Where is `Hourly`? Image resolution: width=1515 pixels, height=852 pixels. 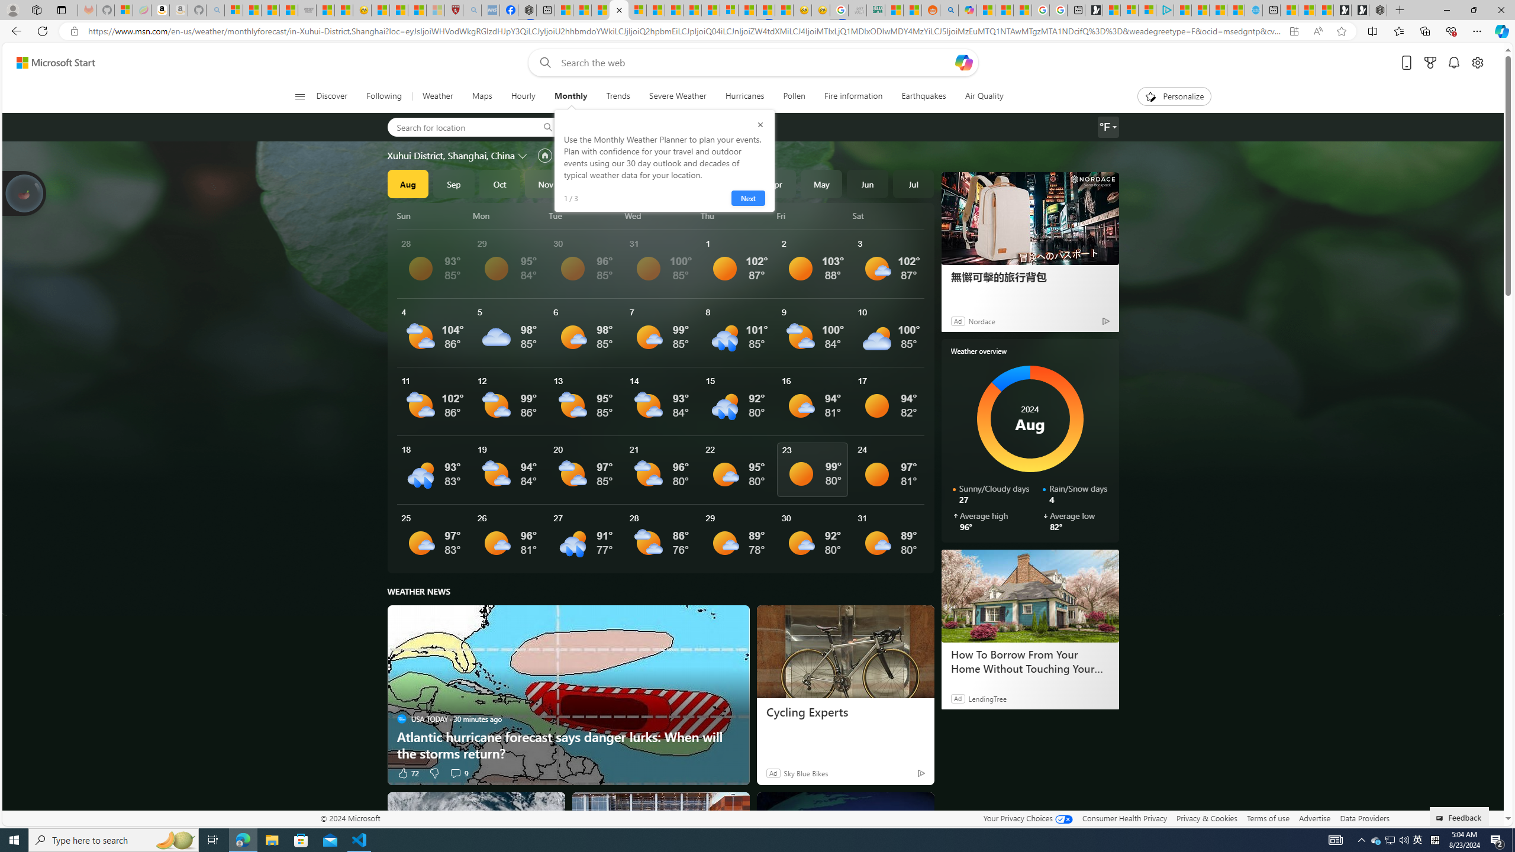
Hourly is located at coordinates (523, 96).